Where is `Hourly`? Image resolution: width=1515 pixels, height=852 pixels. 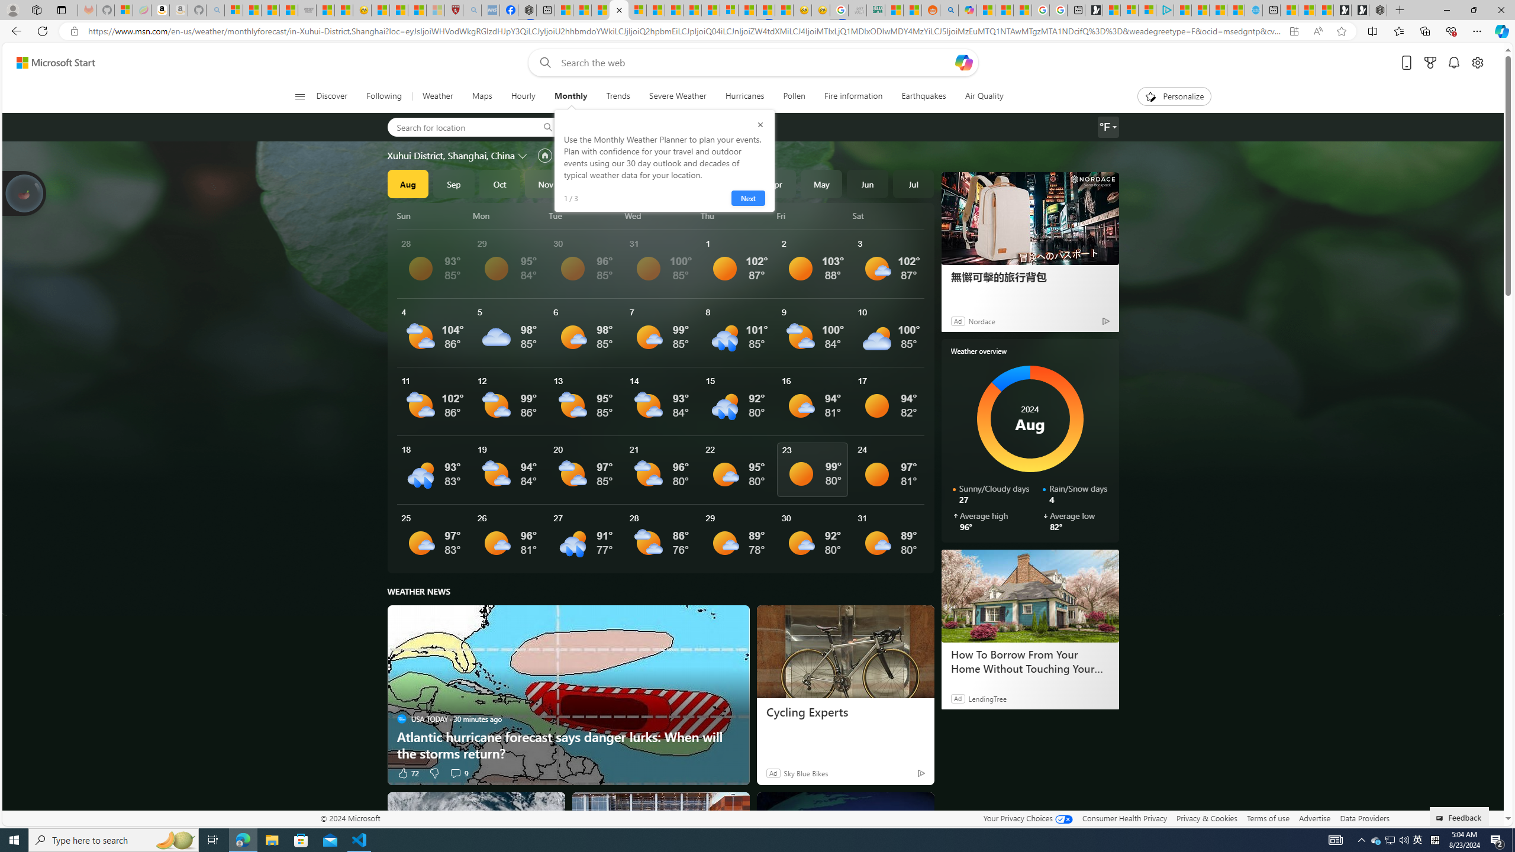
Hourly is located at coordinates (523, 96).